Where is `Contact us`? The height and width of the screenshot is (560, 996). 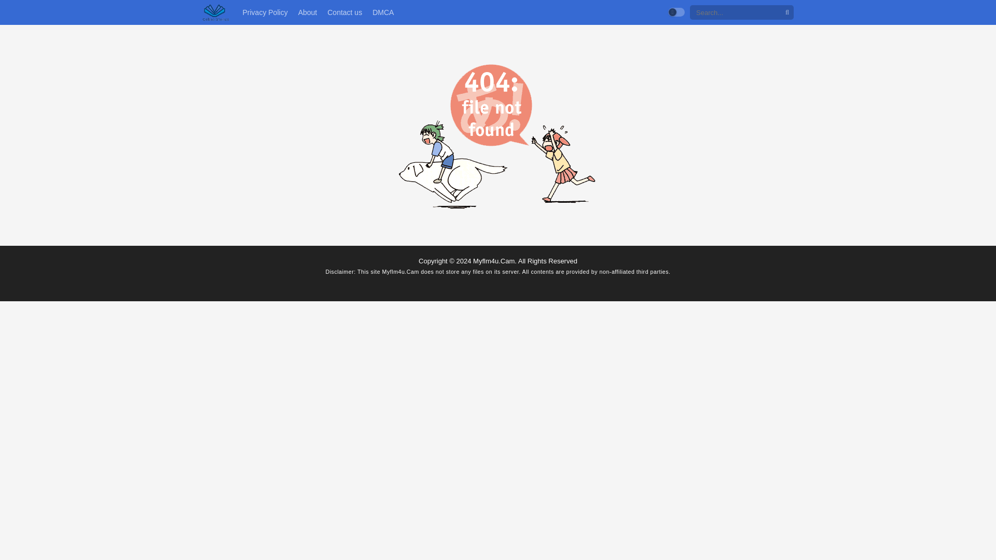
Contact us is located at coordinates (344, 12).